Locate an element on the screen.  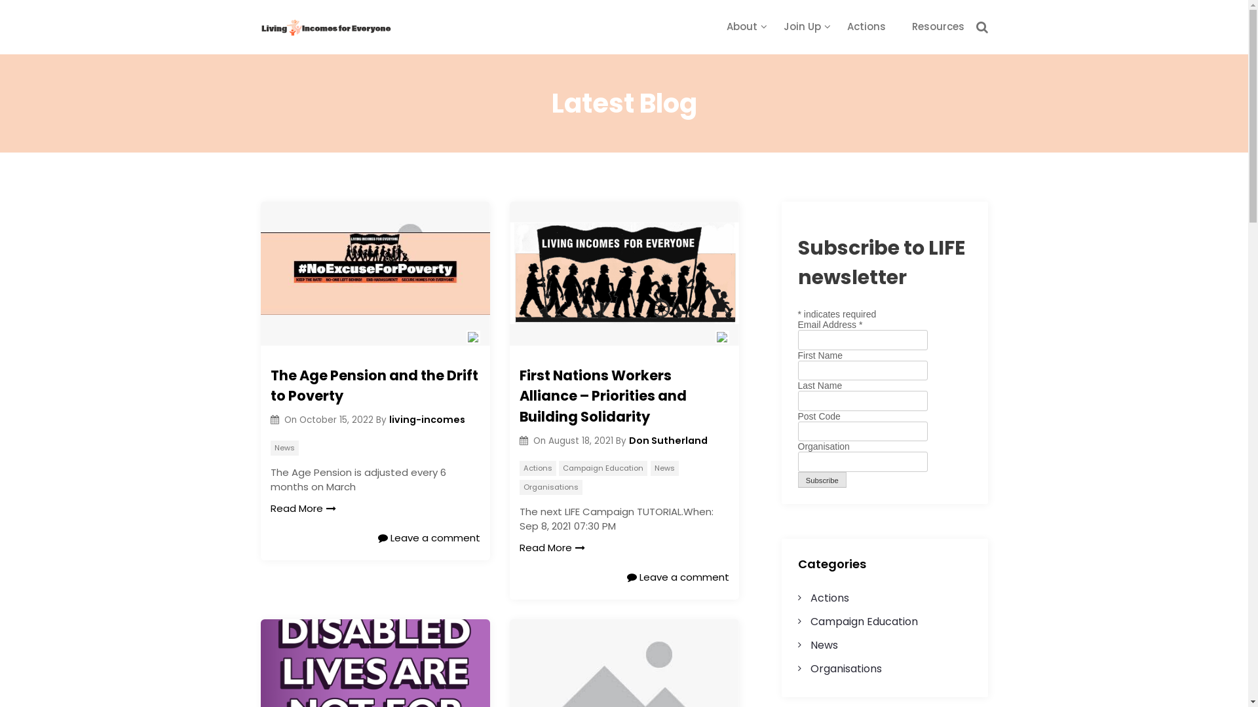
Campaign Education is located at coordinates (864, 622).